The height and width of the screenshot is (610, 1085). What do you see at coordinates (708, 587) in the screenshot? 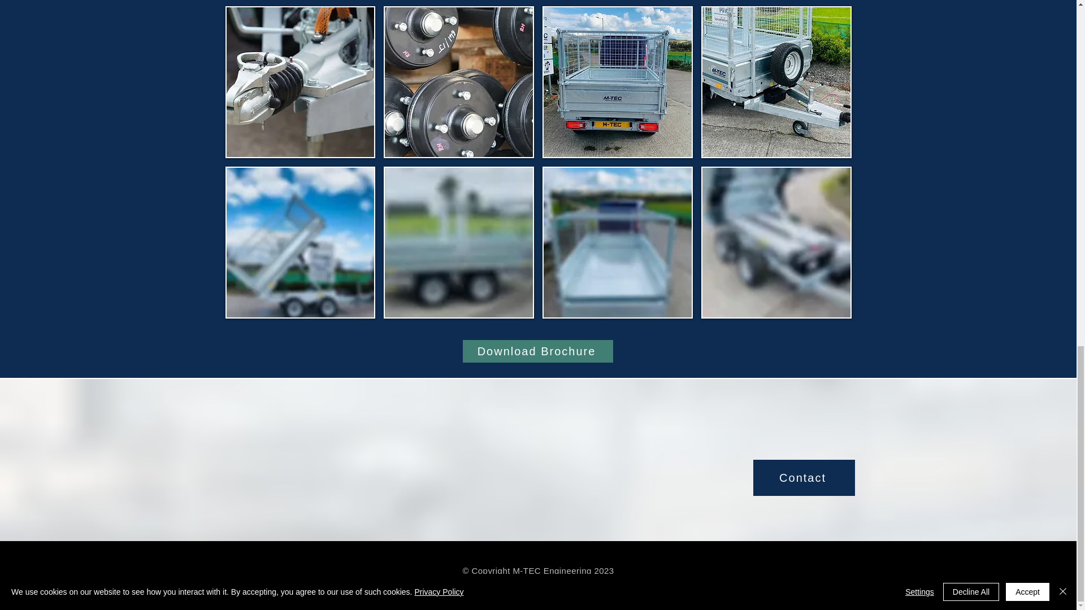
I see `Cookie Policy` at bounding box center [708, 587].